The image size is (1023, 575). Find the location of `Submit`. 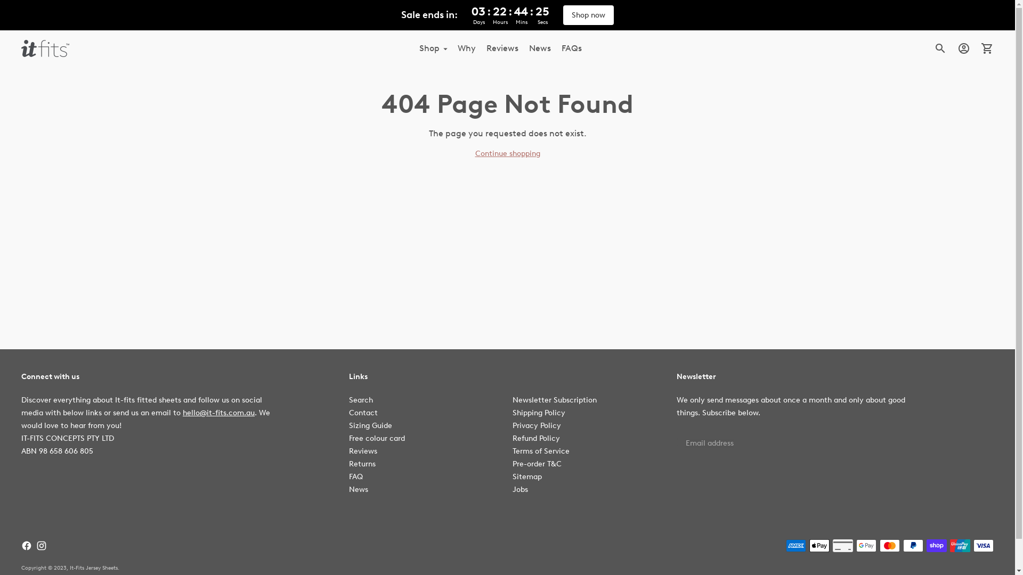

Submit is located at coordinates (993, 430).